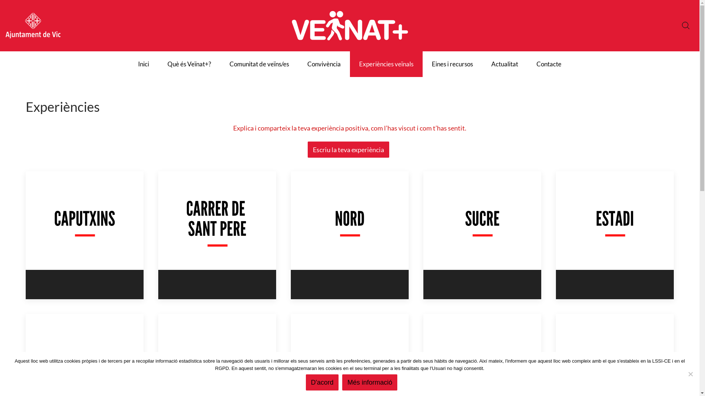  Describe the element at coordinates (505, 64) in the screenshot. I see `Actualitat` at that location.